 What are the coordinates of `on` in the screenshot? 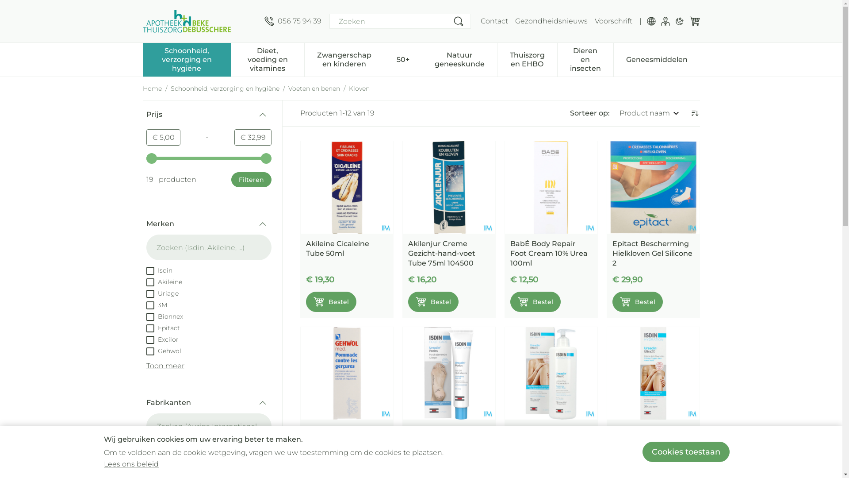 It's located at (150, 271).